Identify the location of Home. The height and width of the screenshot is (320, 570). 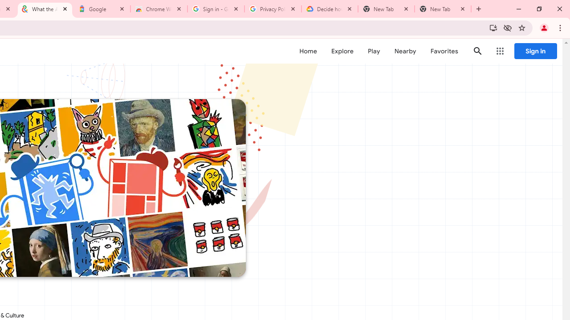
(308, 51).